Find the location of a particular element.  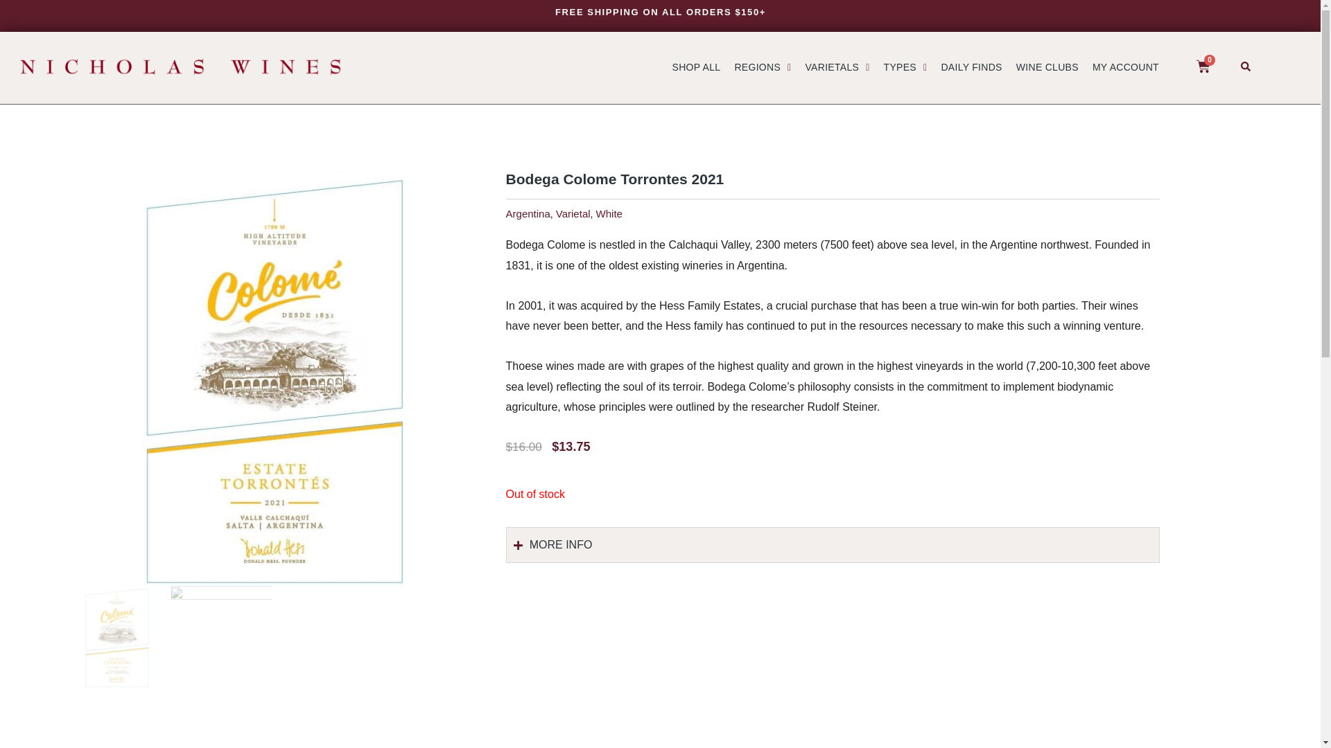

SHOP ALL is located at coordinates (697, 66).